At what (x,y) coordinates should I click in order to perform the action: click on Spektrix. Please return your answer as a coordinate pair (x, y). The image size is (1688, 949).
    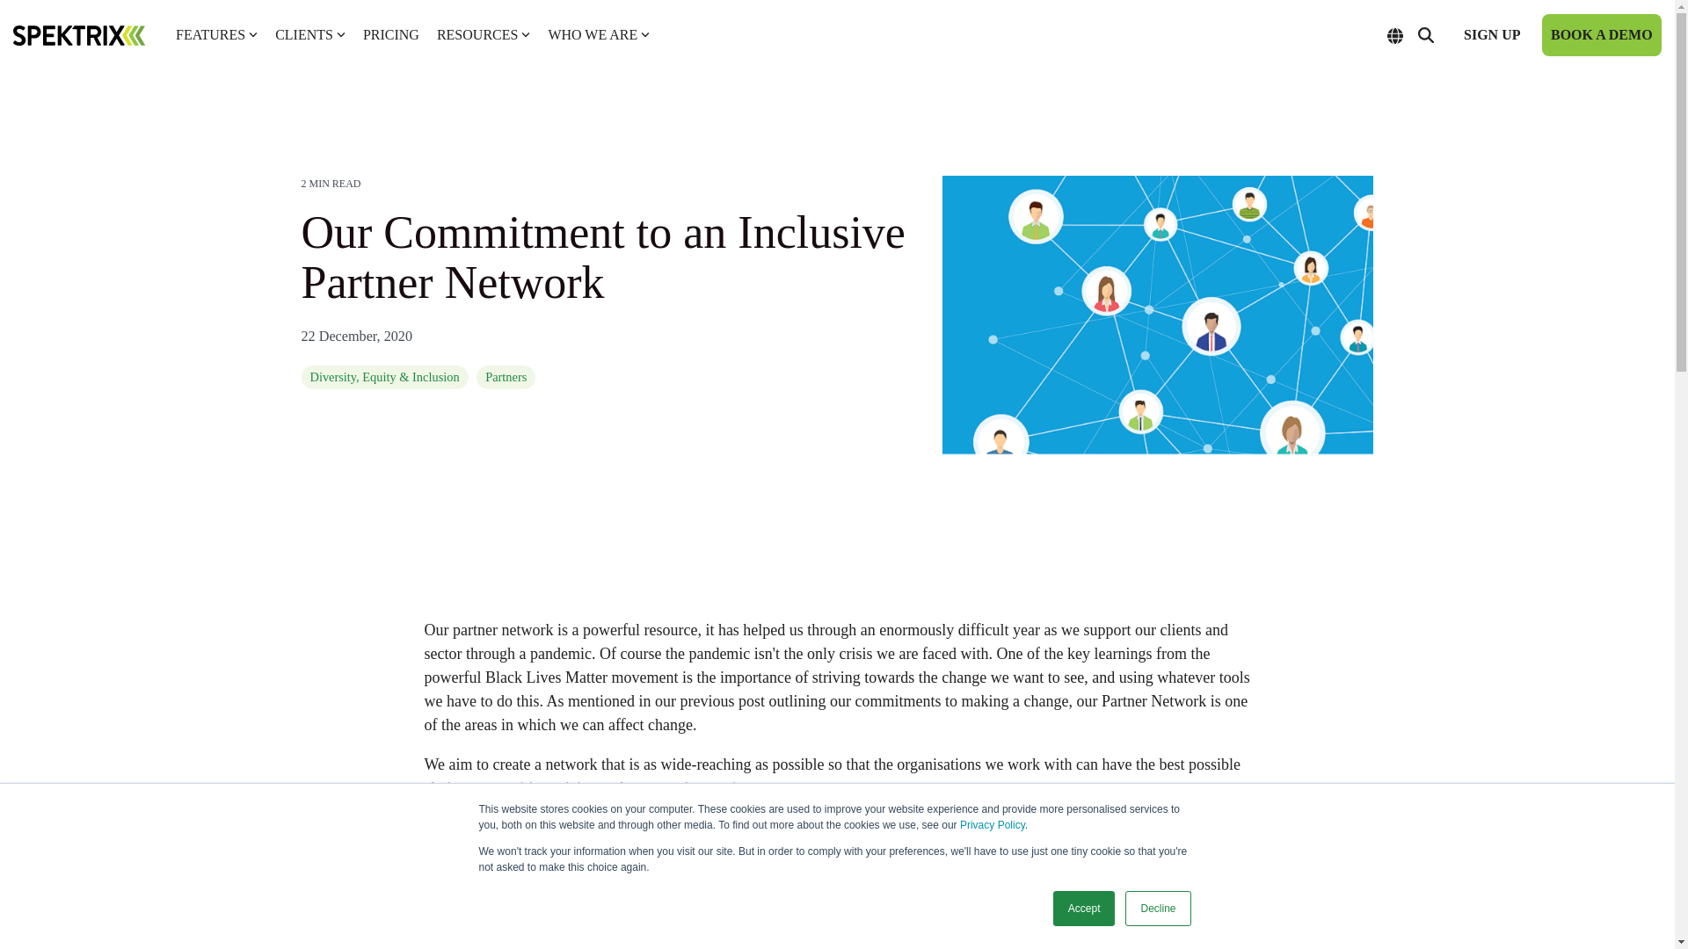
    Looking at the image, I should click on (79, 35).